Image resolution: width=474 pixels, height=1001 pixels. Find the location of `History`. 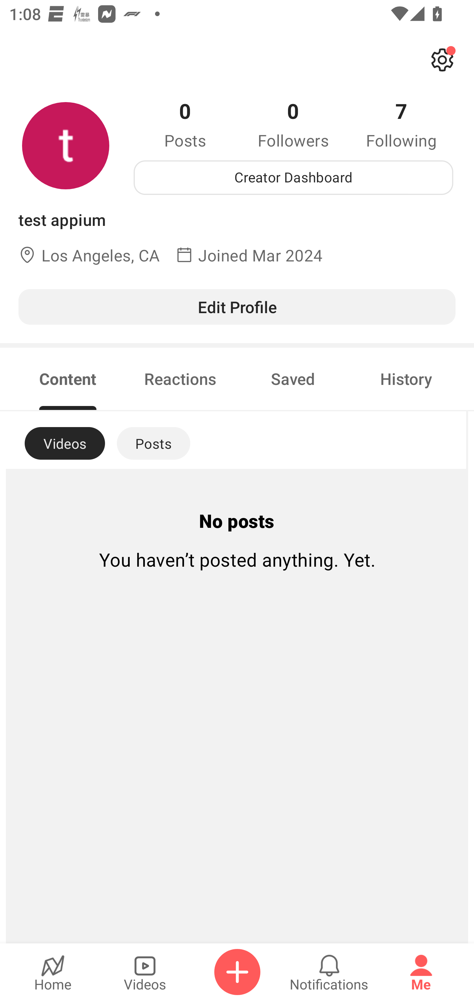

History is located at coordinates (406, 379).